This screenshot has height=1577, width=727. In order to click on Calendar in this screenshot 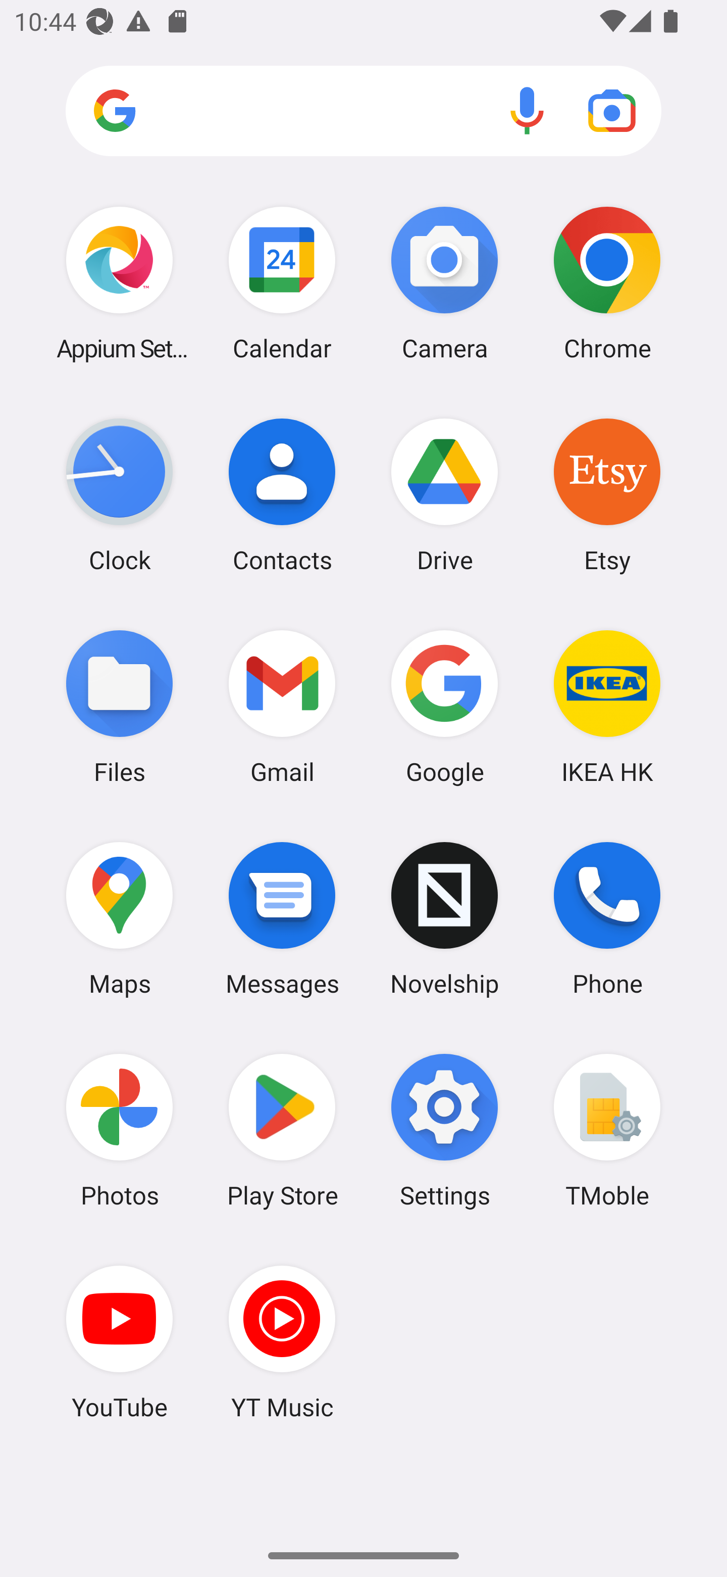, I will do `click(282, 283)`.